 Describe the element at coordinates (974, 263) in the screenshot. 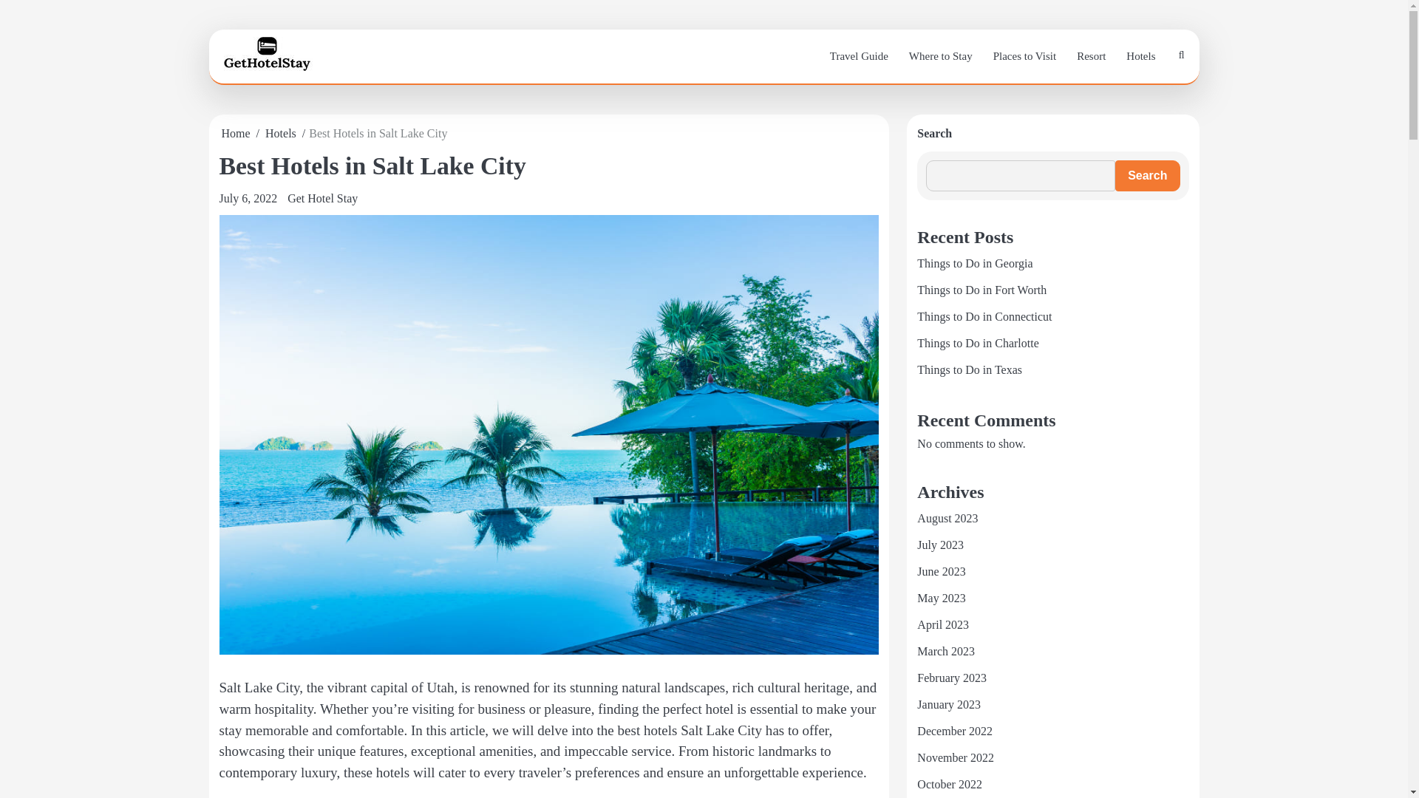

I see `Things to Do in Georgia` at that location.